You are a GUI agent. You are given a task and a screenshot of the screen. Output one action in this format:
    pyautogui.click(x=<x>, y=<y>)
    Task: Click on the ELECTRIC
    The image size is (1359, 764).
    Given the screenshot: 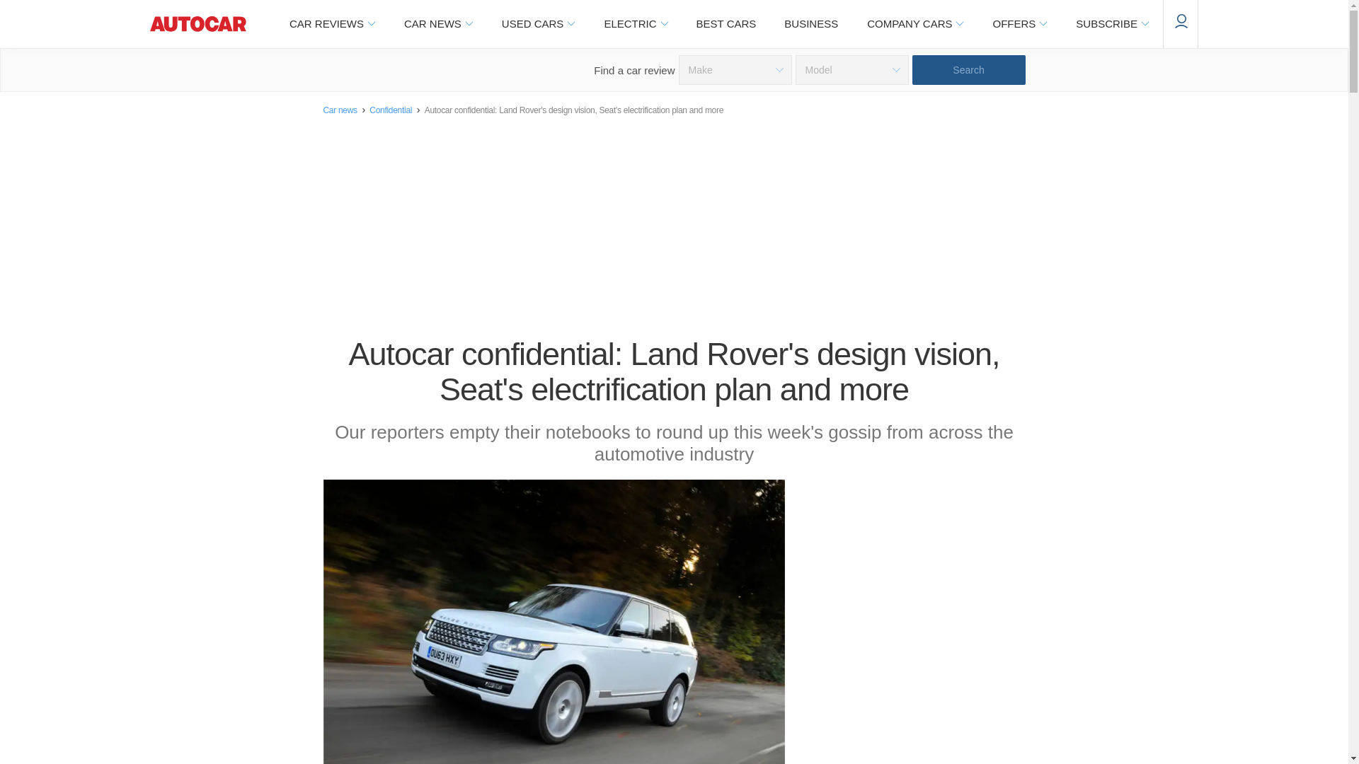 What is the action you would take?
    pyautogui.click(x=635, y=24)
    